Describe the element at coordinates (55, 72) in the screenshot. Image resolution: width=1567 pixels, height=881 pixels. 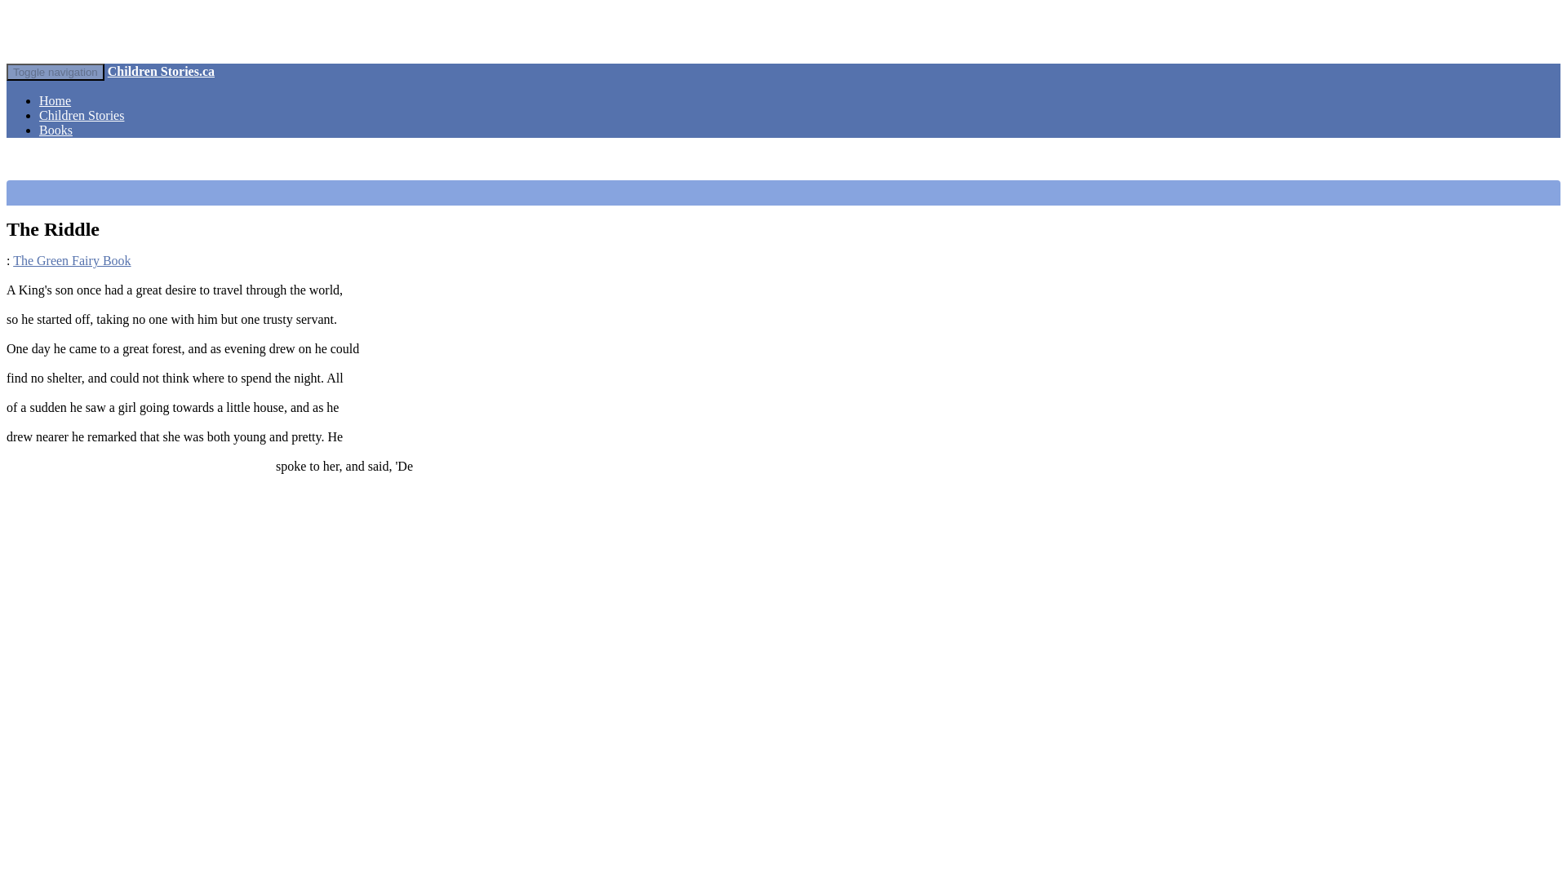
I see `Toggle navigation` at that location.